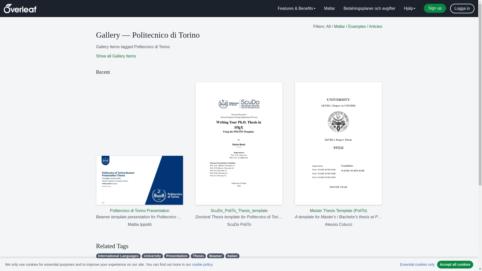  What do you see at coordinates (198, 256) in the screenshot?
I see `Thesis` at bounding box center [198, 256].